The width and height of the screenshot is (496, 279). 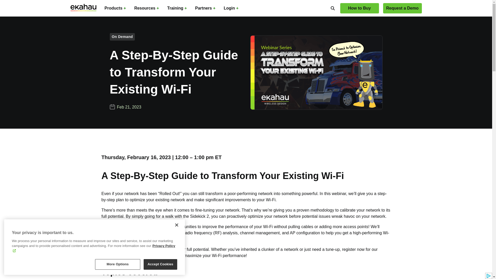 I want to click on Resources, so click(x=147, y=8).